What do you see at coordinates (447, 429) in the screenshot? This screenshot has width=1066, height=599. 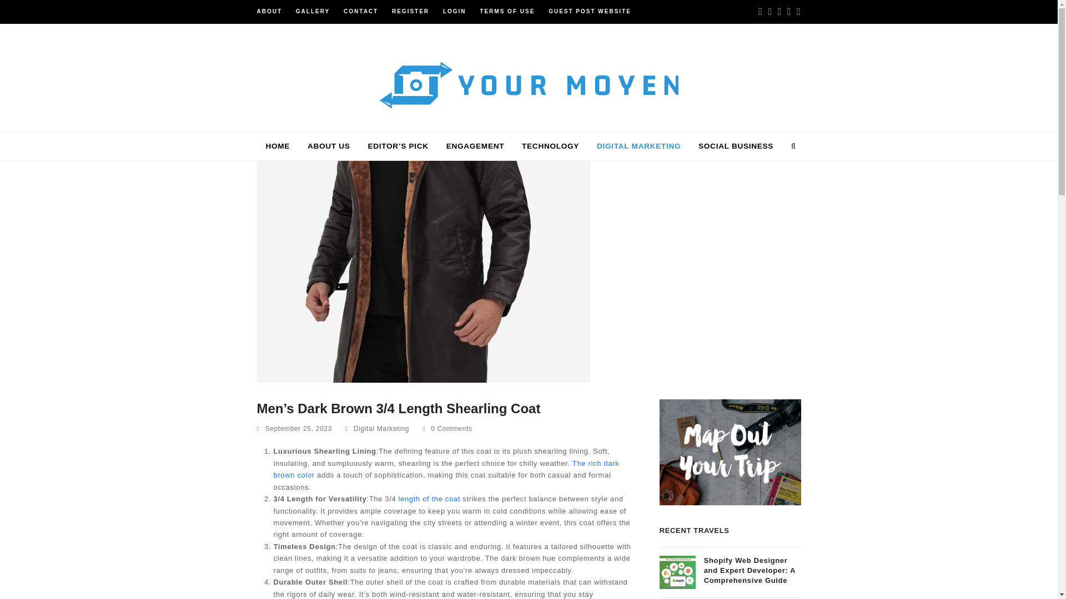 I see `0 Comments` at bounding box center [447, 429].